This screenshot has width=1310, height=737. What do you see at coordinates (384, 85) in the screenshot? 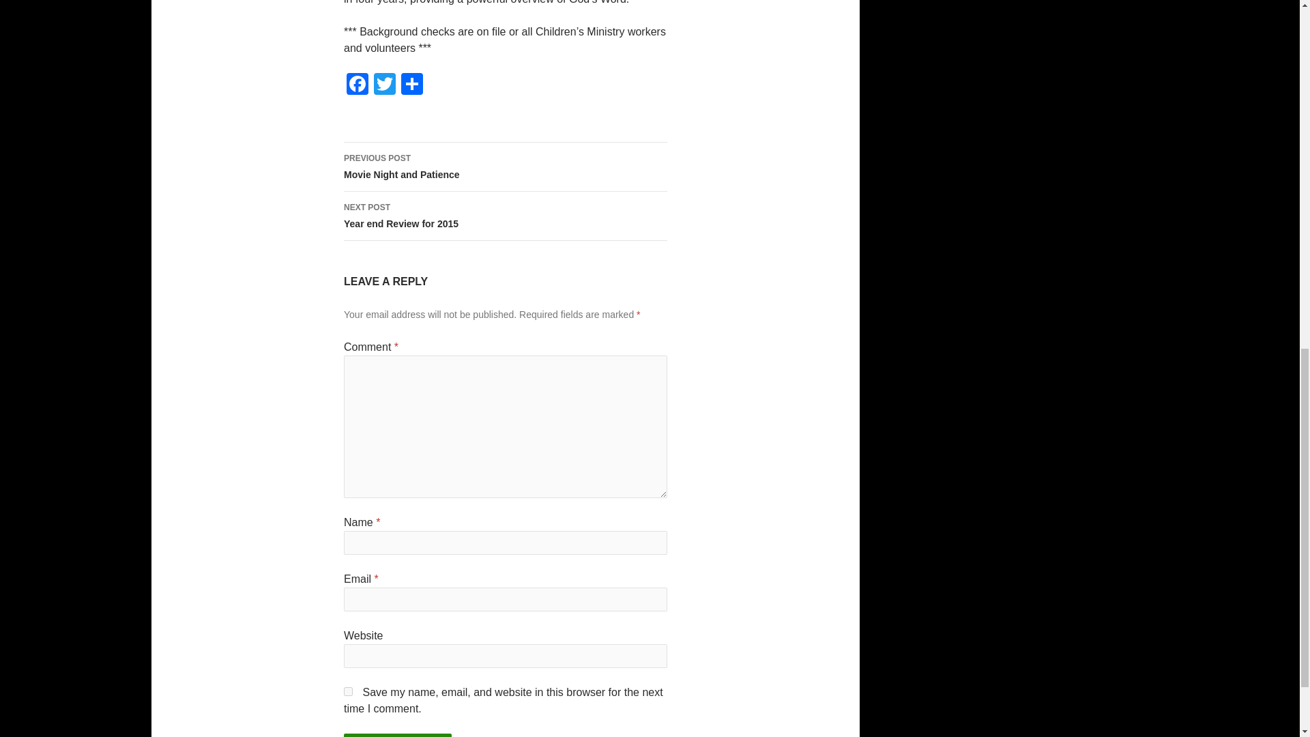
I see `Twitter` at bounding box center [384, 85].